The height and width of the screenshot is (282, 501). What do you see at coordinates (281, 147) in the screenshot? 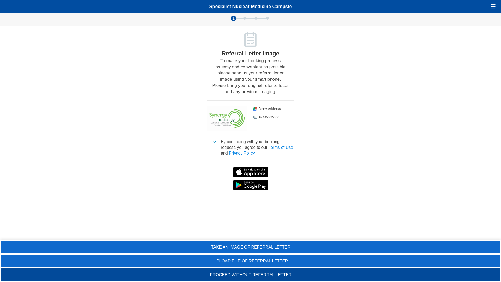
I see `Terms of Use` at bounding box center [281, 147].